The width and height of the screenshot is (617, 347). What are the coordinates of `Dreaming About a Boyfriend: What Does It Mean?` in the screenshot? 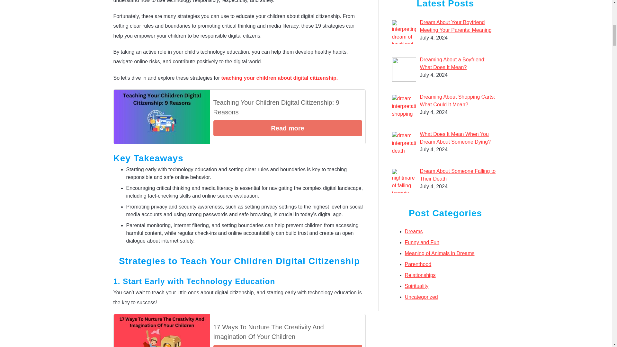 It's located at (453, 64).